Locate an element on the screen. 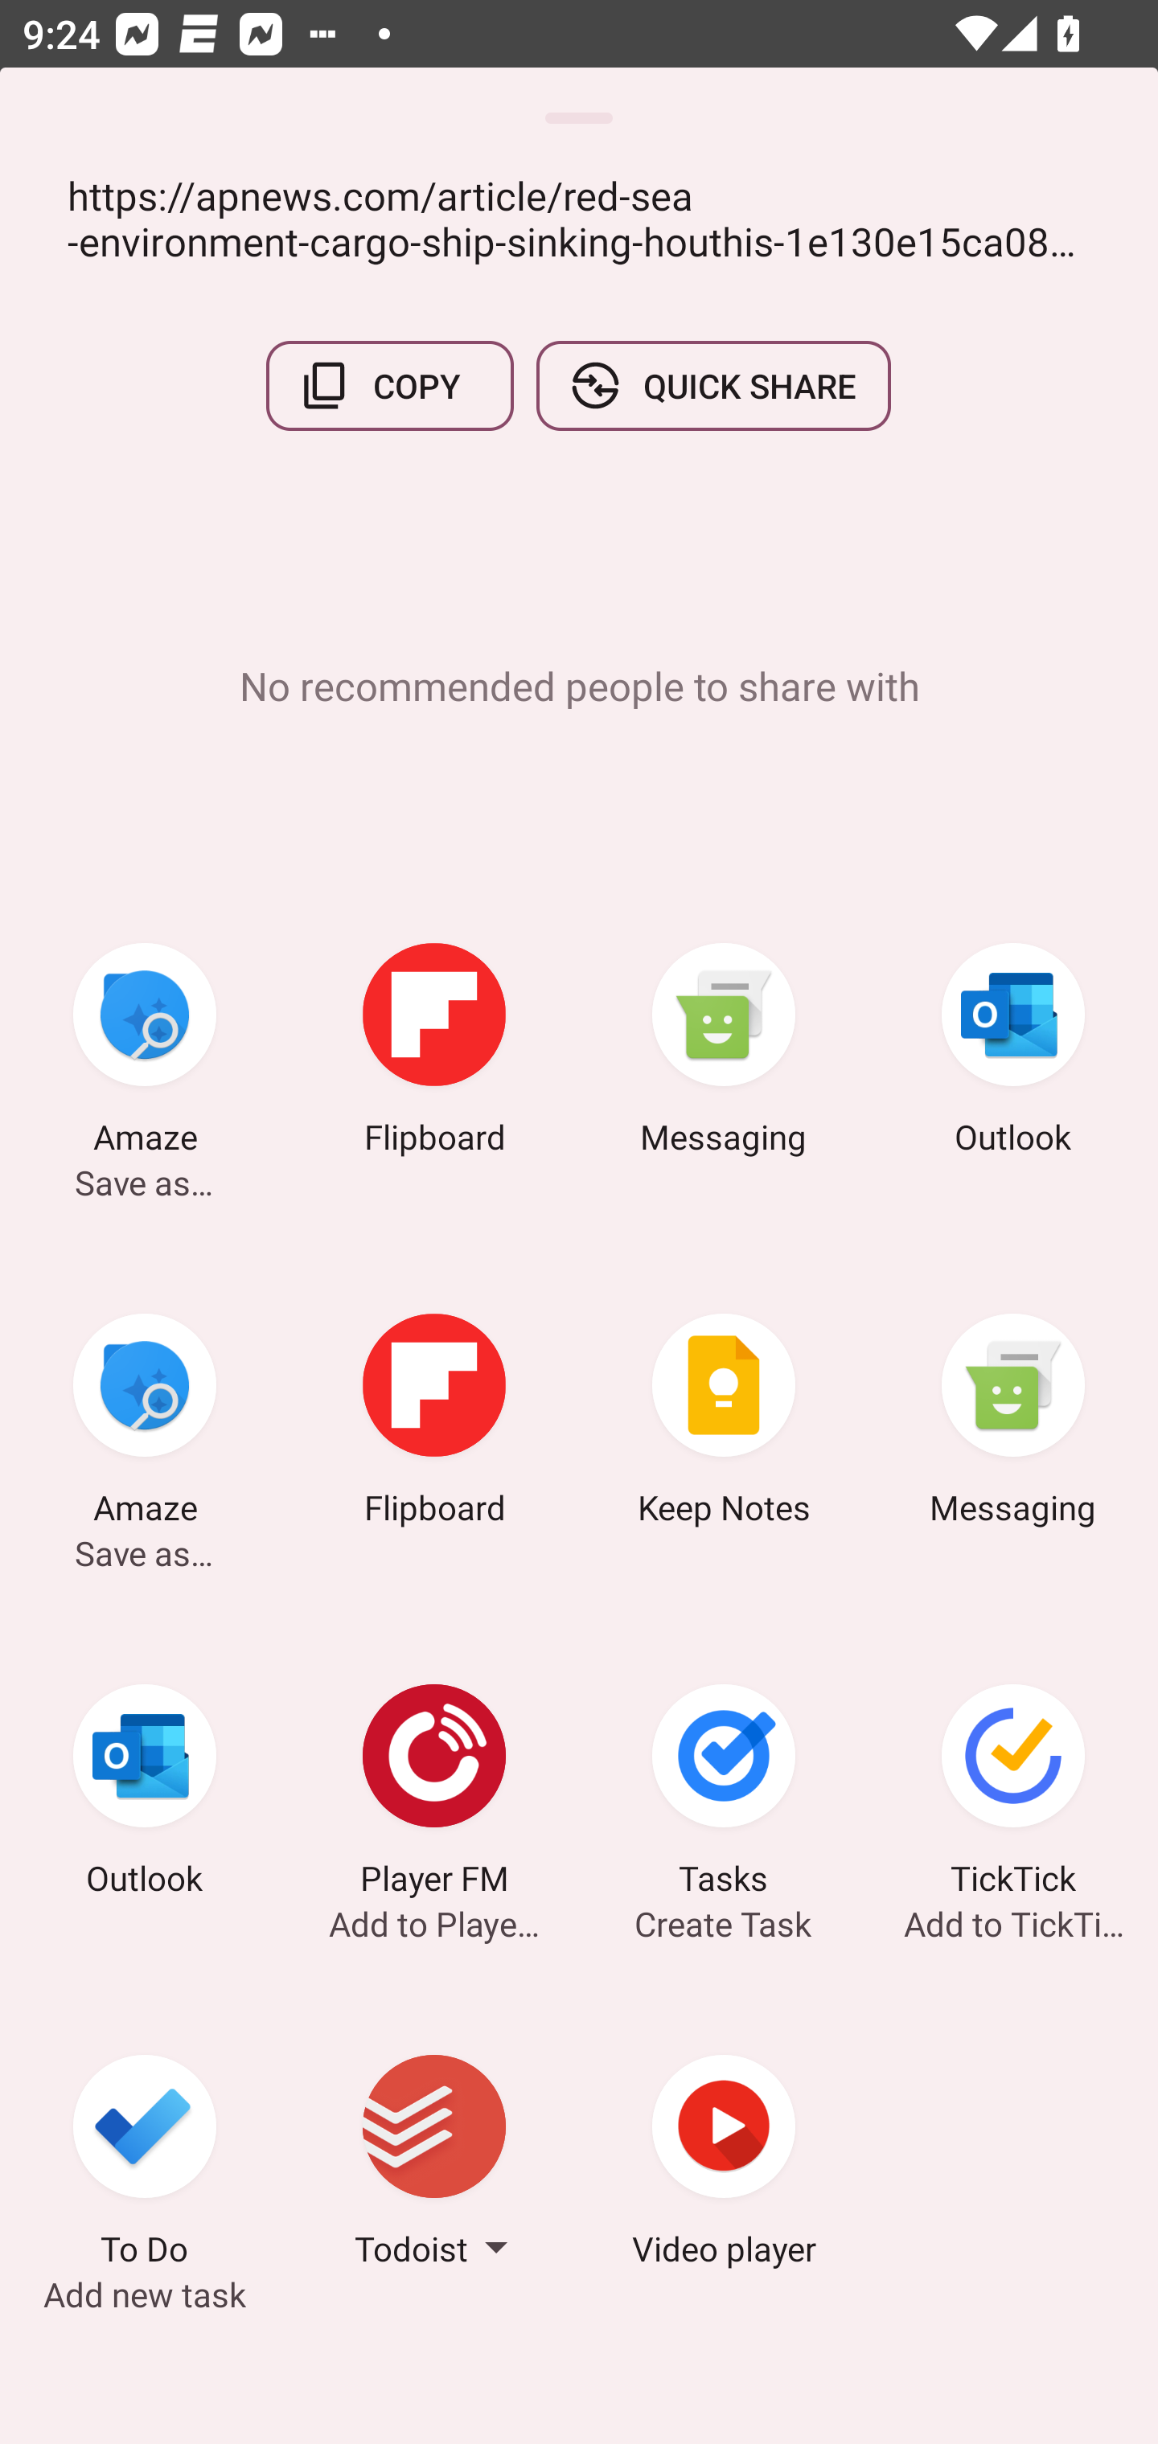 The image size is (1158, 2444). Video player is located at coordinates (724, 2165).